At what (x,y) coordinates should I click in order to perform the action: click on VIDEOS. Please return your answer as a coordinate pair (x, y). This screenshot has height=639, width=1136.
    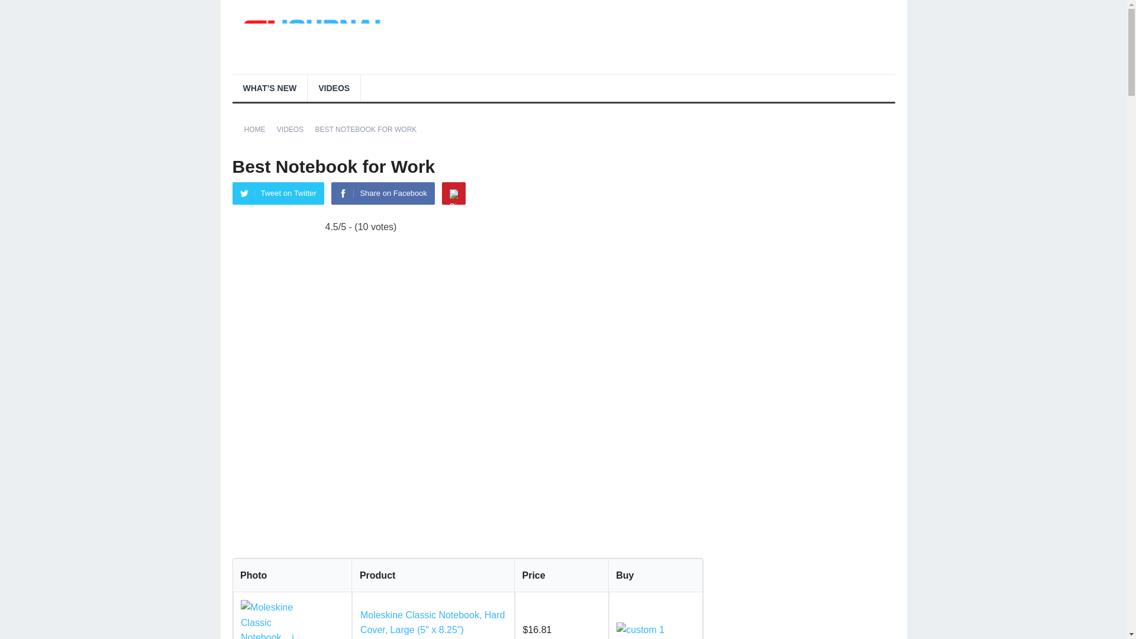
    Looking at the image, I should click on (294, 129).